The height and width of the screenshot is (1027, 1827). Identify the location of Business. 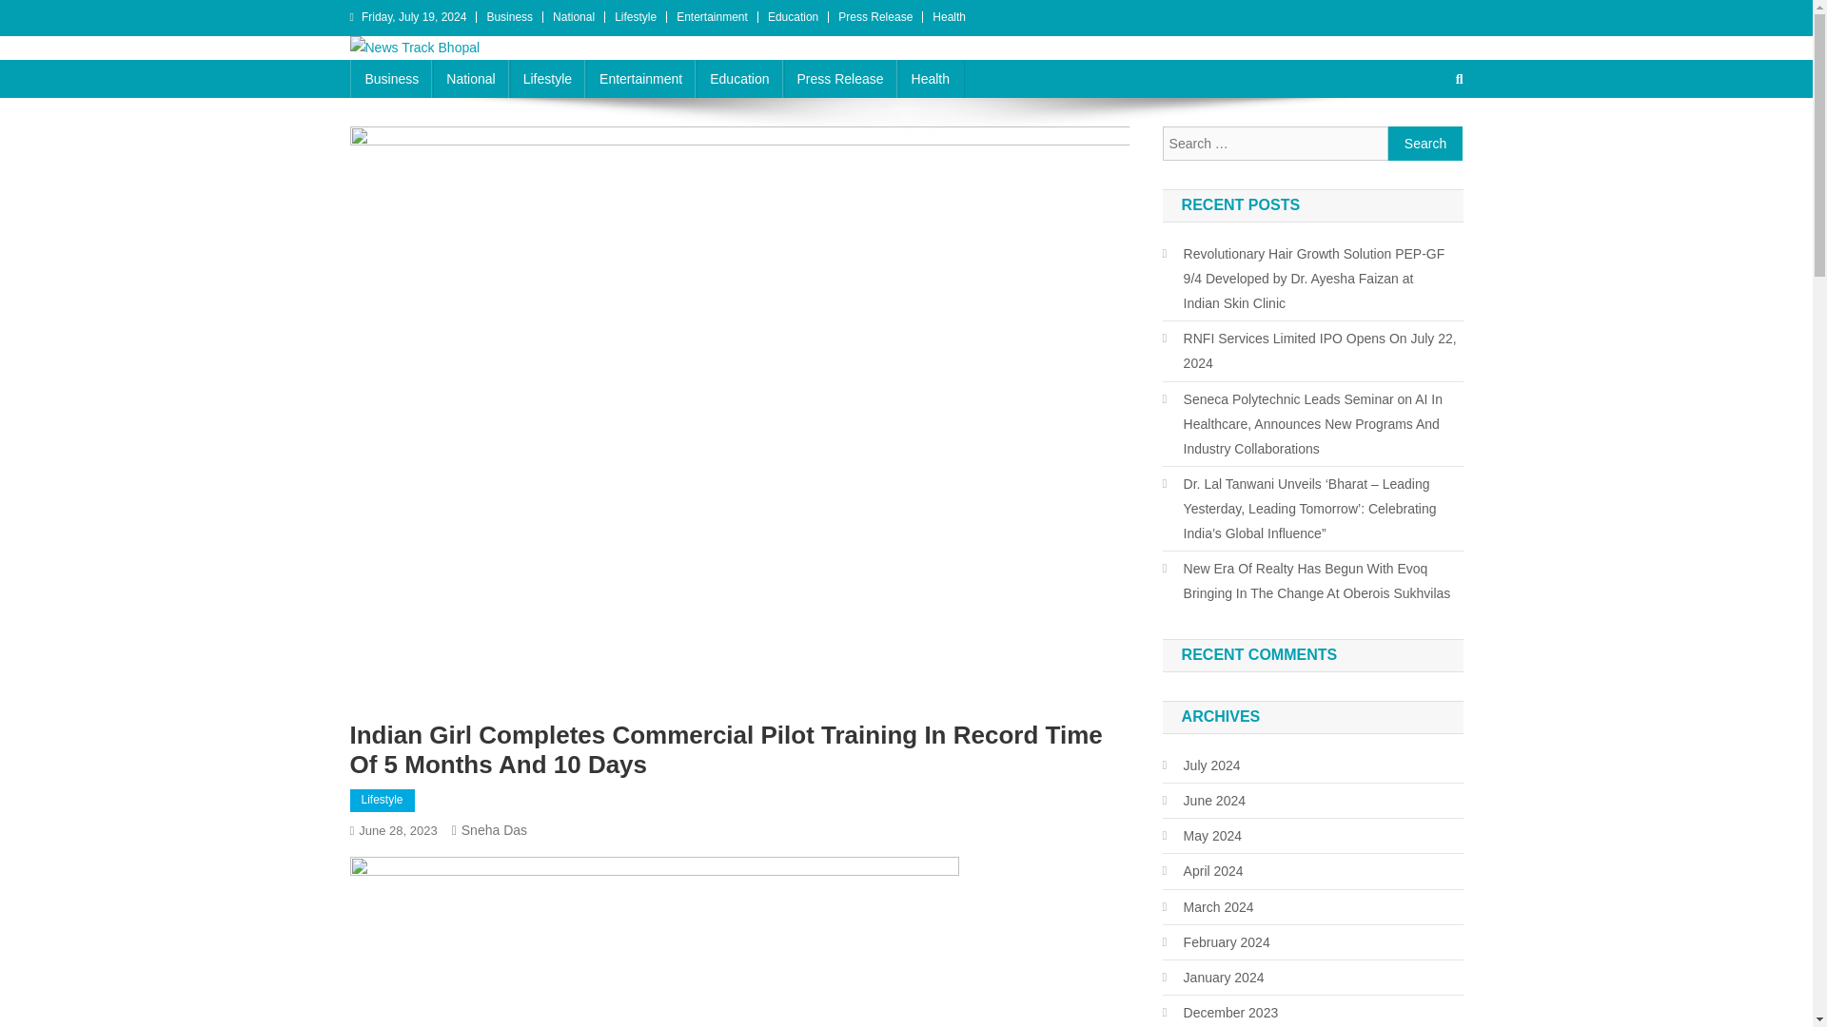
(392, 78).